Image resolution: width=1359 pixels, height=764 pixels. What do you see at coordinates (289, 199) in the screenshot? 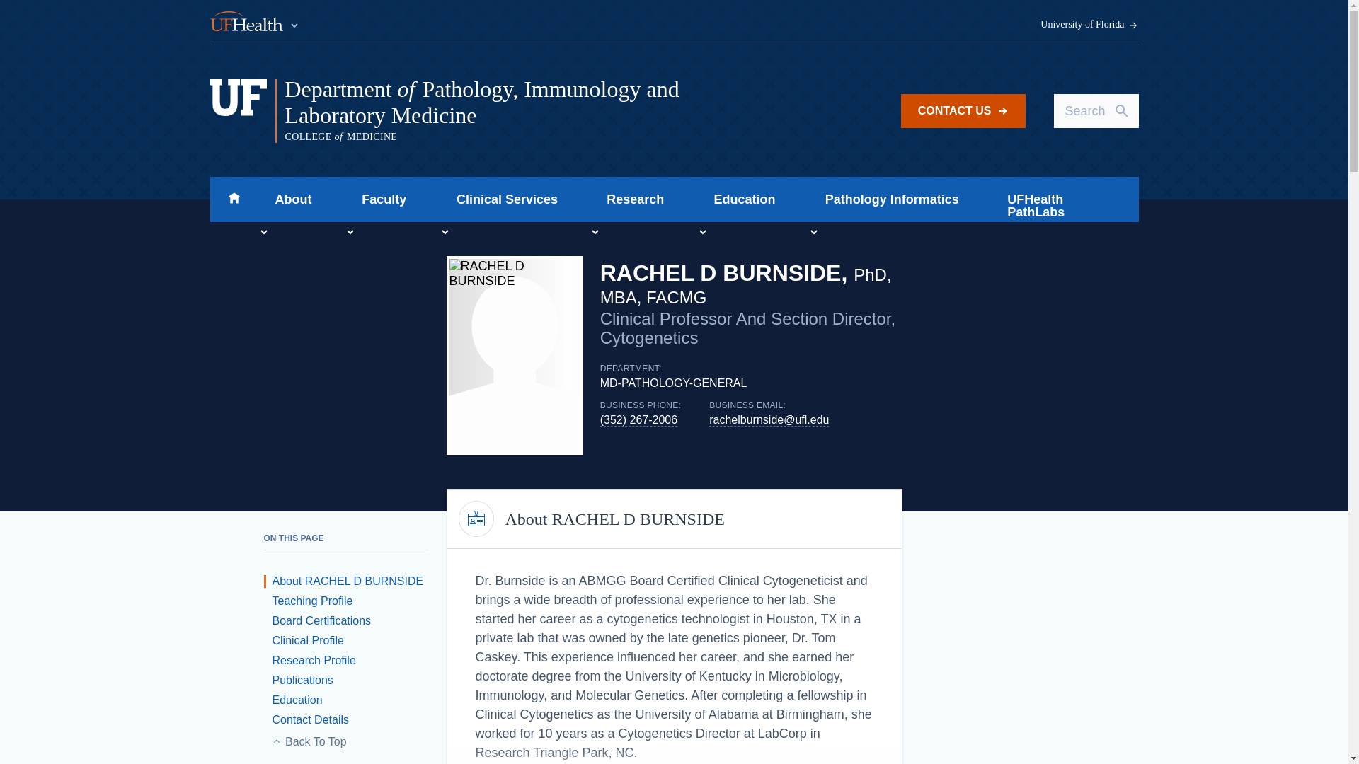
I see `About` at bounding box center [289, 199].